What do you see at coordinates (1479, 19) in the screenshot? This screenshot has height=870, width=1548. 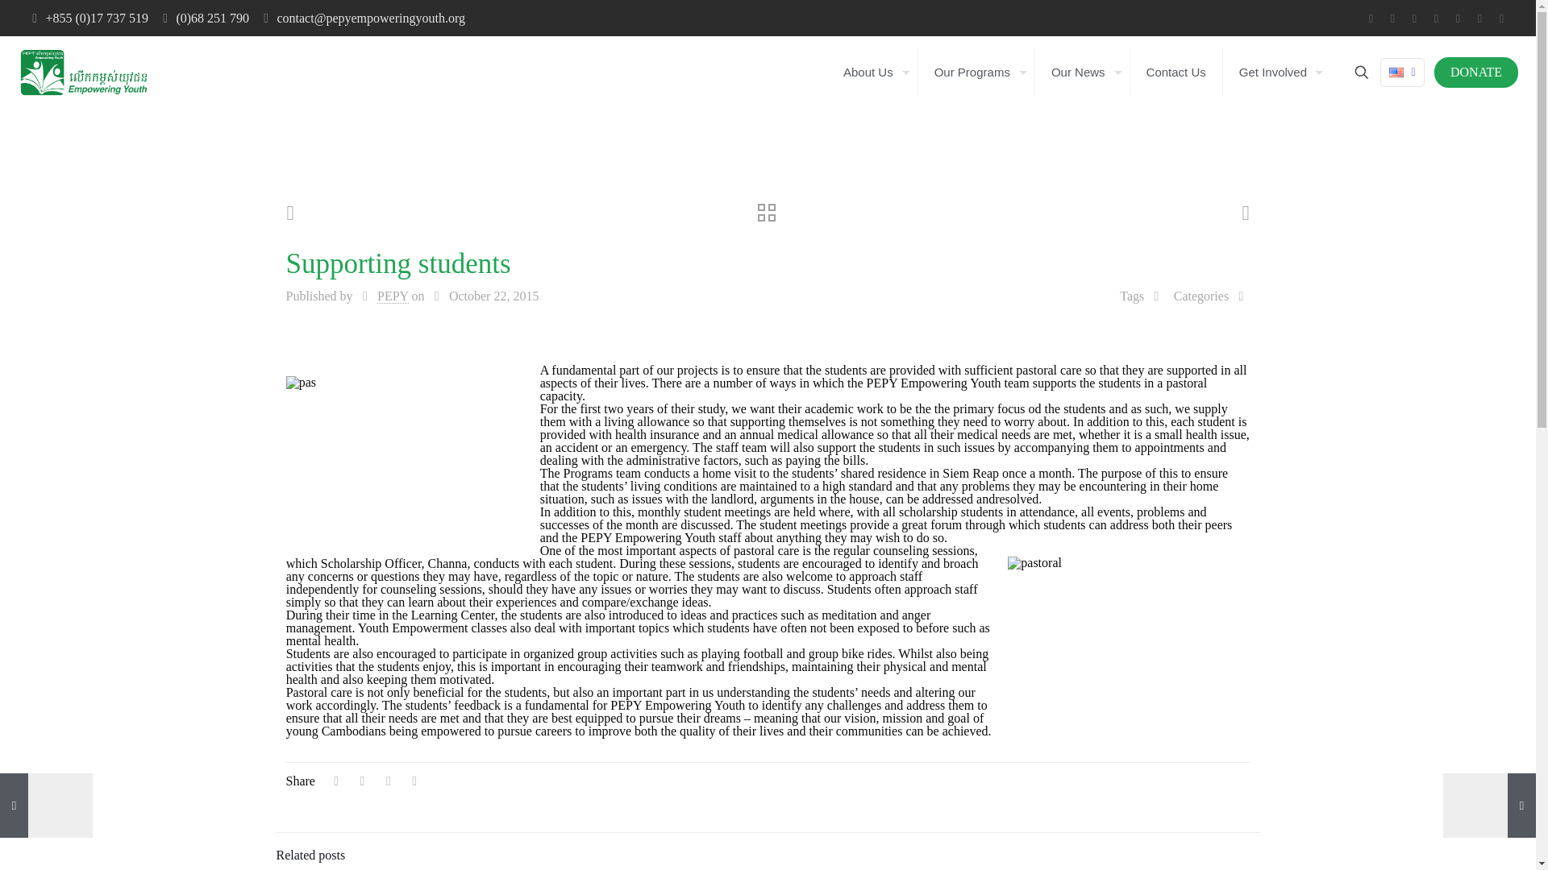 I see `Instagram` at bounding box center [1479, 19].